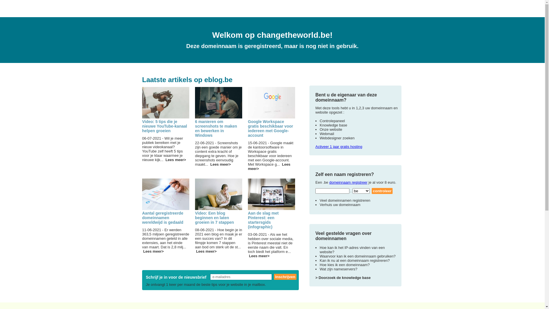  I want to click on Onze website, so click(331, 129).